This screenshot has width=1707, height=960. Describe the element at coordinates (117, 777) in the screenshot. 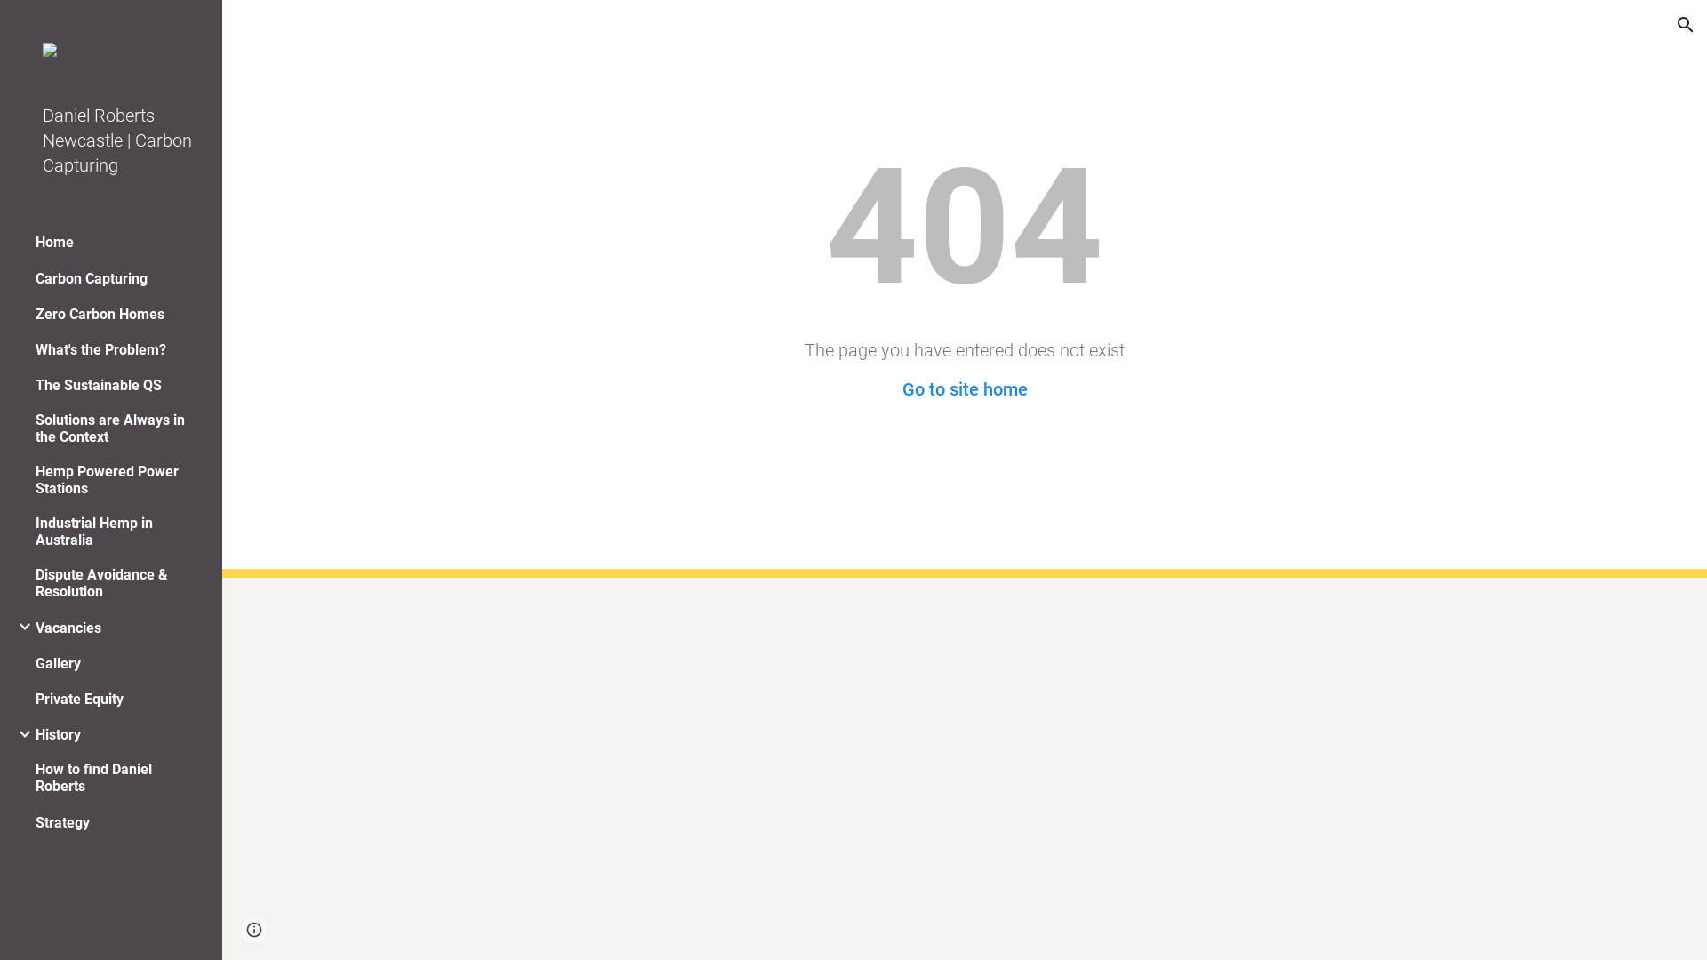

I see `How to find Daniel Roberts` at that location.